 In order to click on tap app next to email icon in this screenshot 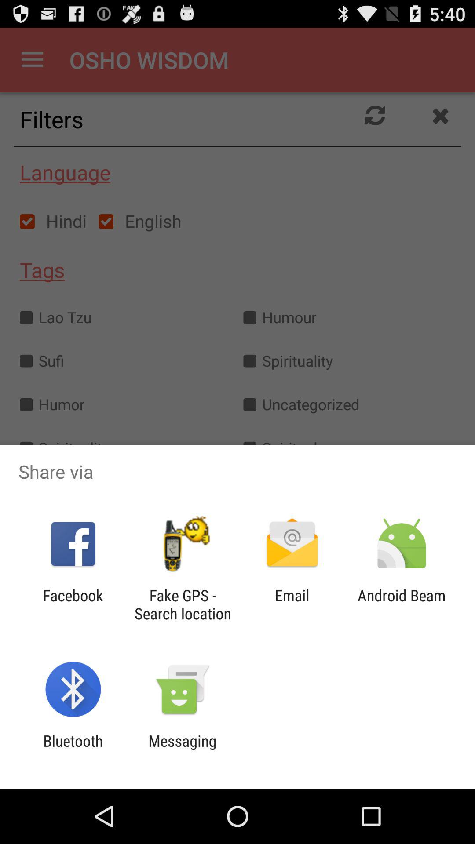, I will do `click(401, 604)`.